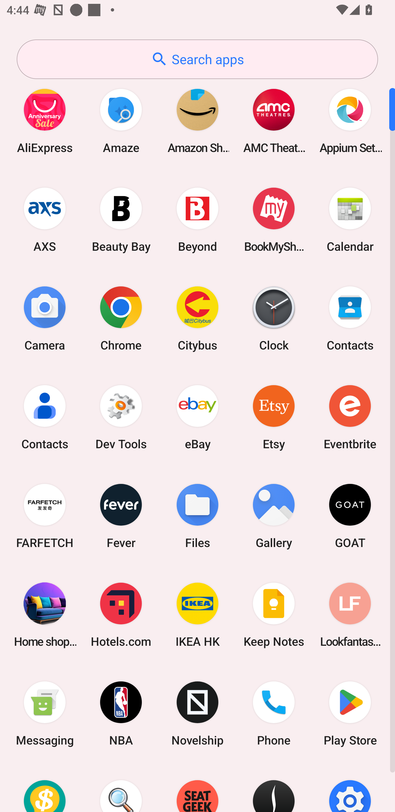 The height and width of the screenshot is (812, 395). Describe the element at coordinates (274, 614) in the screenshot. I see `Keep Notes` at that location.